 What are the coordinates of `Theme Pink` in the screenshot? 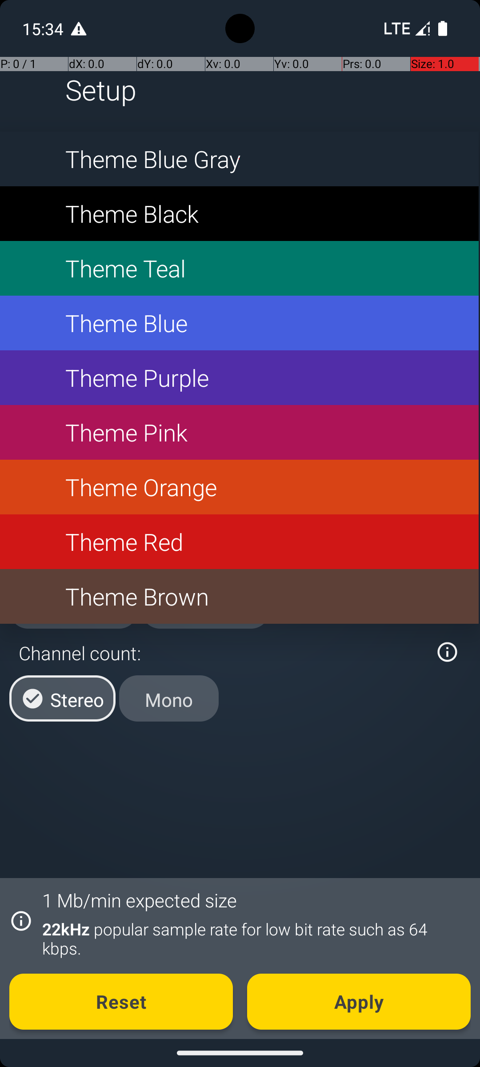 It's located at (239, 432).